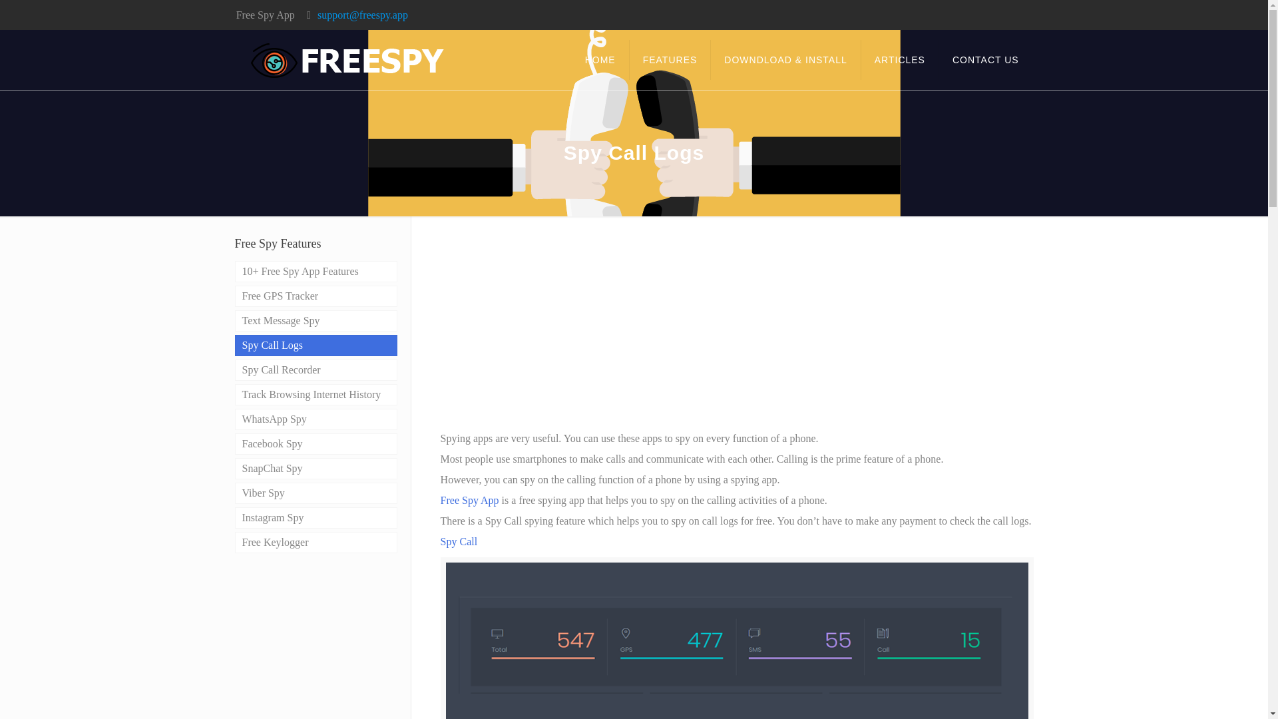 The image size is (1278, 719). What do you see at coordinates (315, 542) in the screenshot?
I see `Free Keylogger` at bounding box center [315, 542].